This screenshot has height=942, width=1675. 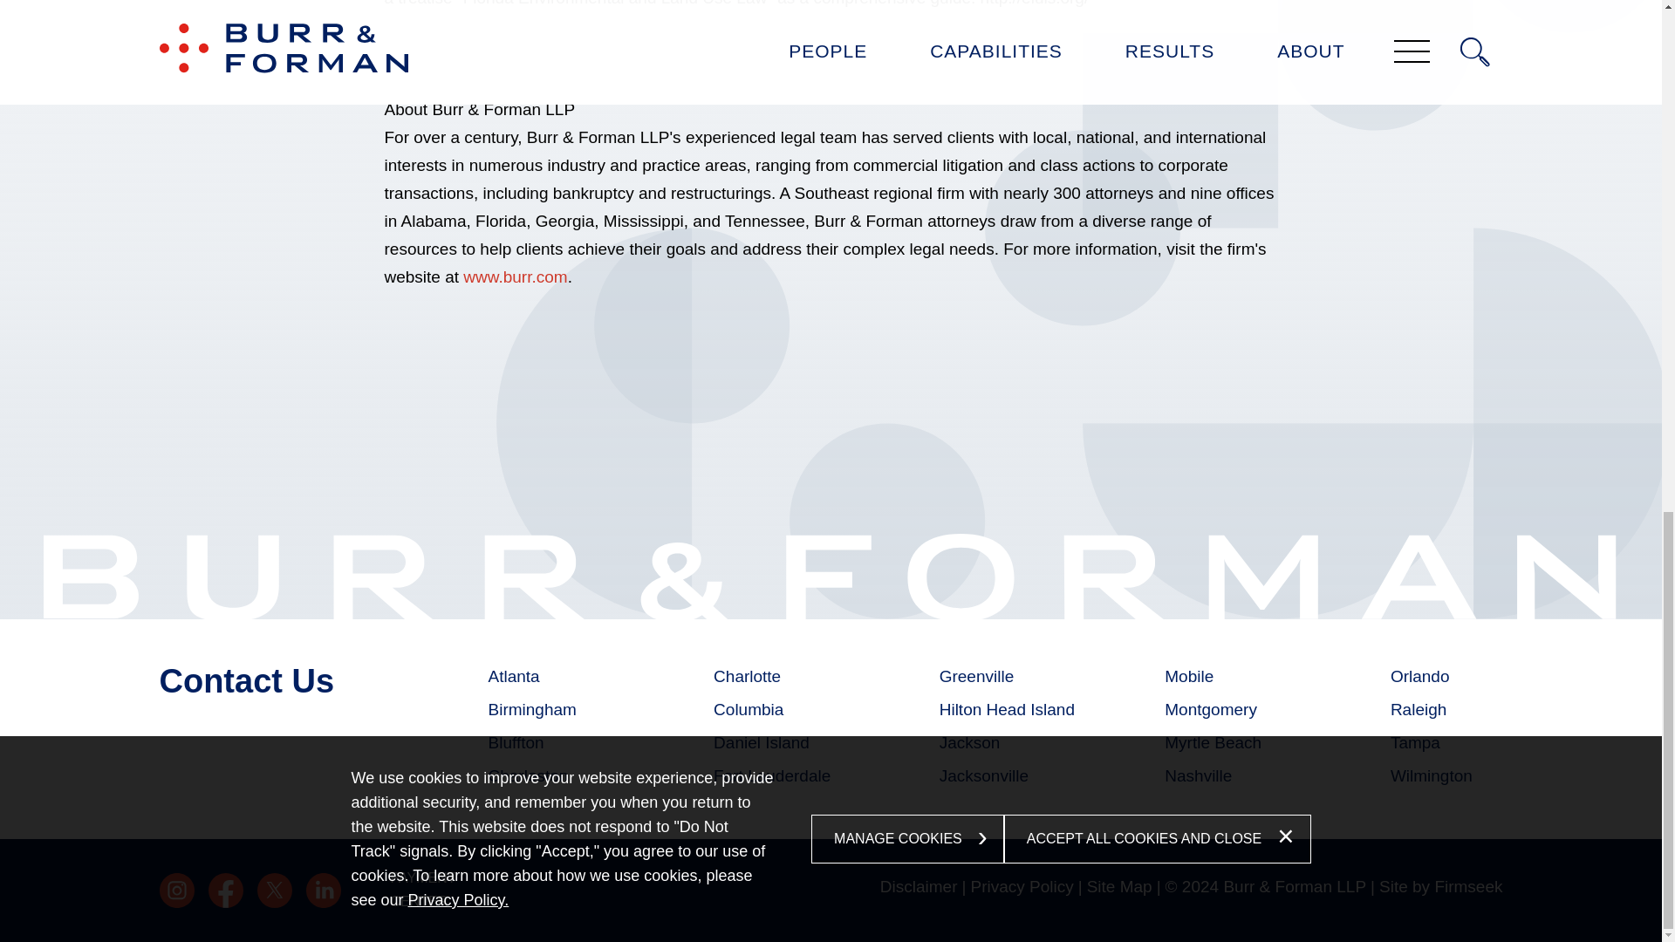 I want to click on Facebook, so click(x=225, y=891).